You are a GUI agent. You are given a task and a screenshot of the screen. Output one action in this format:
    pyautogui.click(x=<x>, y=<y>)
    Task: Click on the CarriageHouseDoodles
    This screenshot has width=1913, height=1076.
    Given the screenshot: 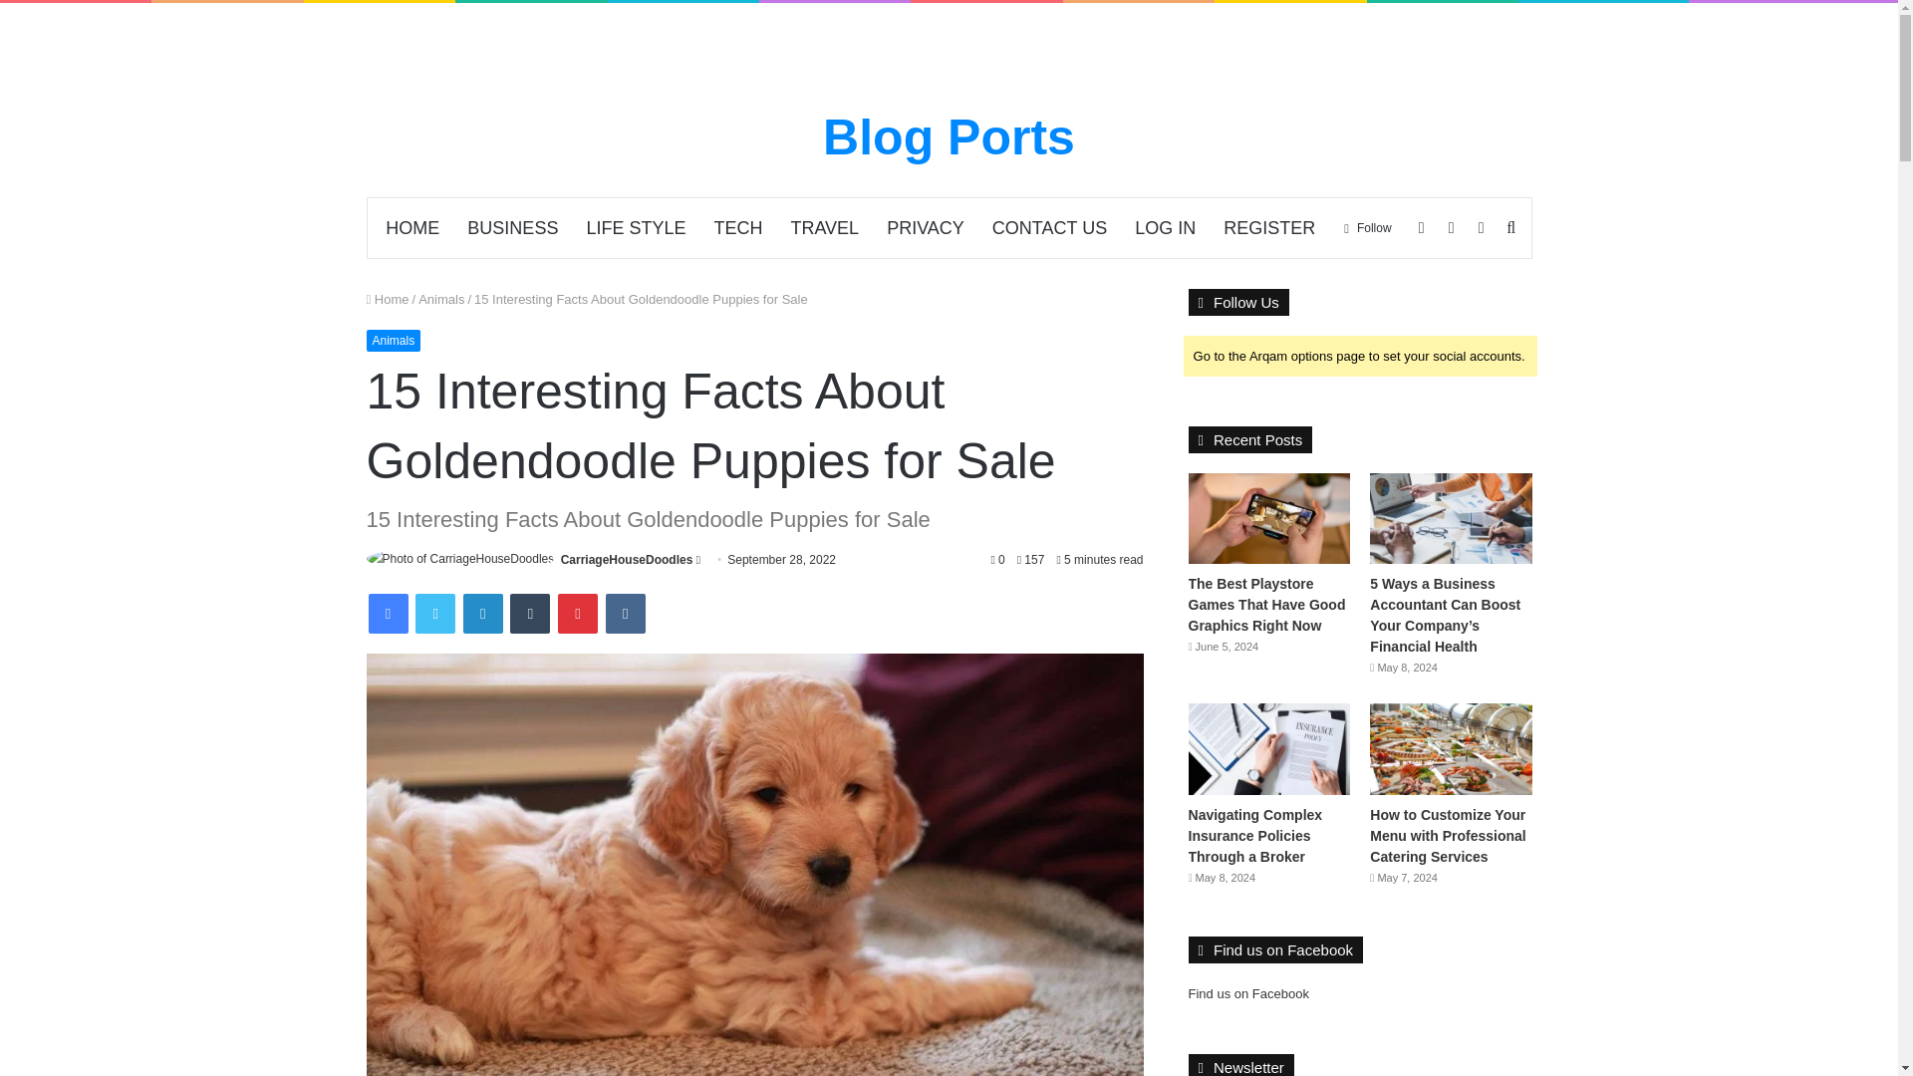 What is the action you would take?
    pyautogui.click(x=626, y=560)
    